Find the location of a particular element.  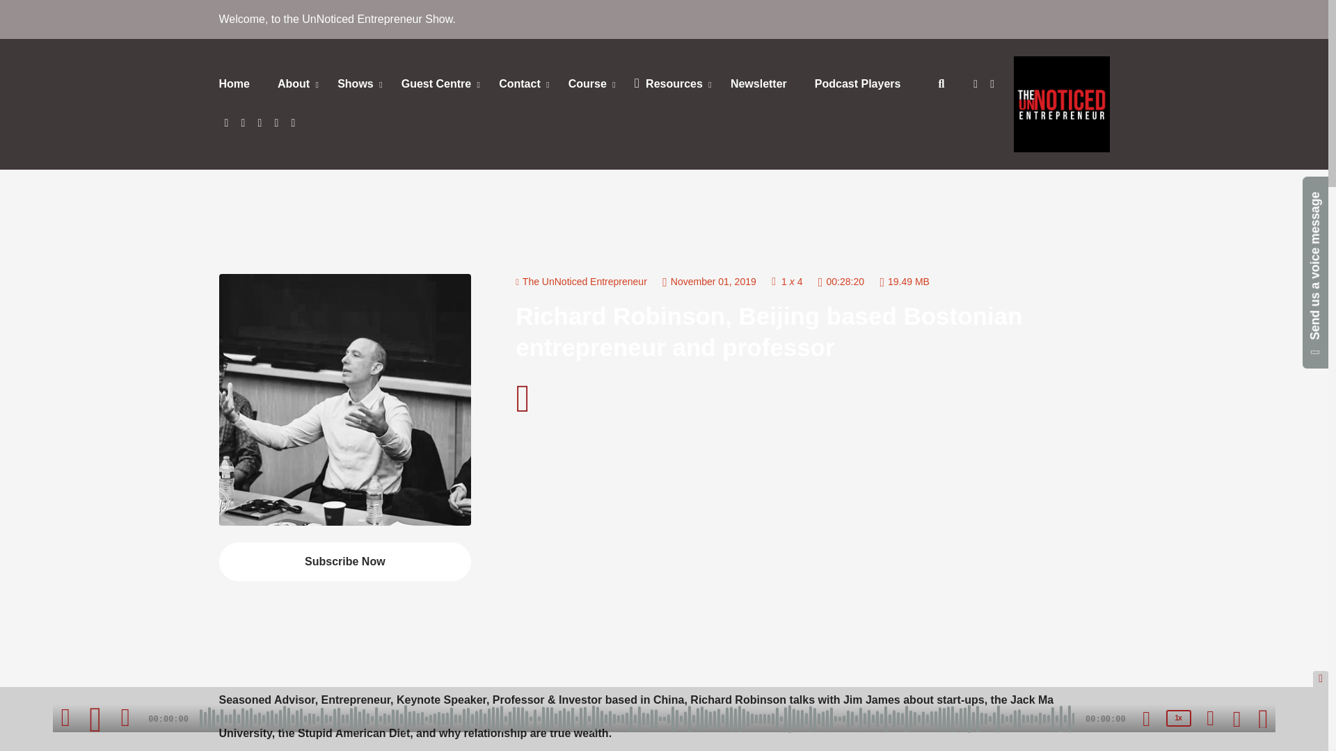

Resources is located at coordinates (668, 83).